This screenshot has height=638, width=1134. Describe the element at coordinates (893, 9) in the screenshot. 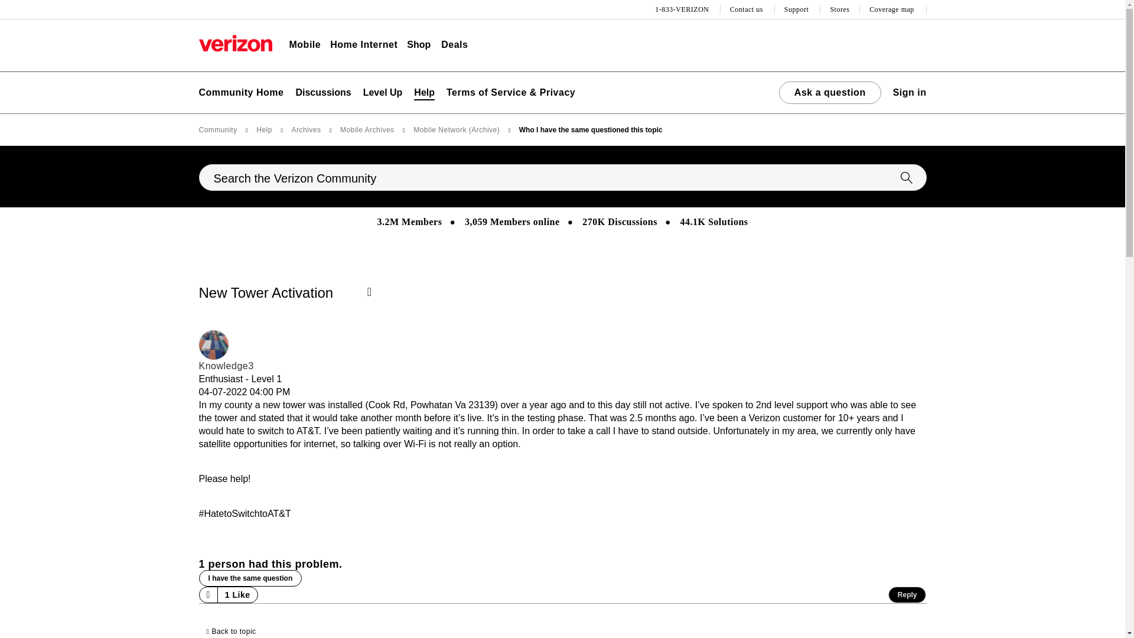

I see `Coverage map` at that location.